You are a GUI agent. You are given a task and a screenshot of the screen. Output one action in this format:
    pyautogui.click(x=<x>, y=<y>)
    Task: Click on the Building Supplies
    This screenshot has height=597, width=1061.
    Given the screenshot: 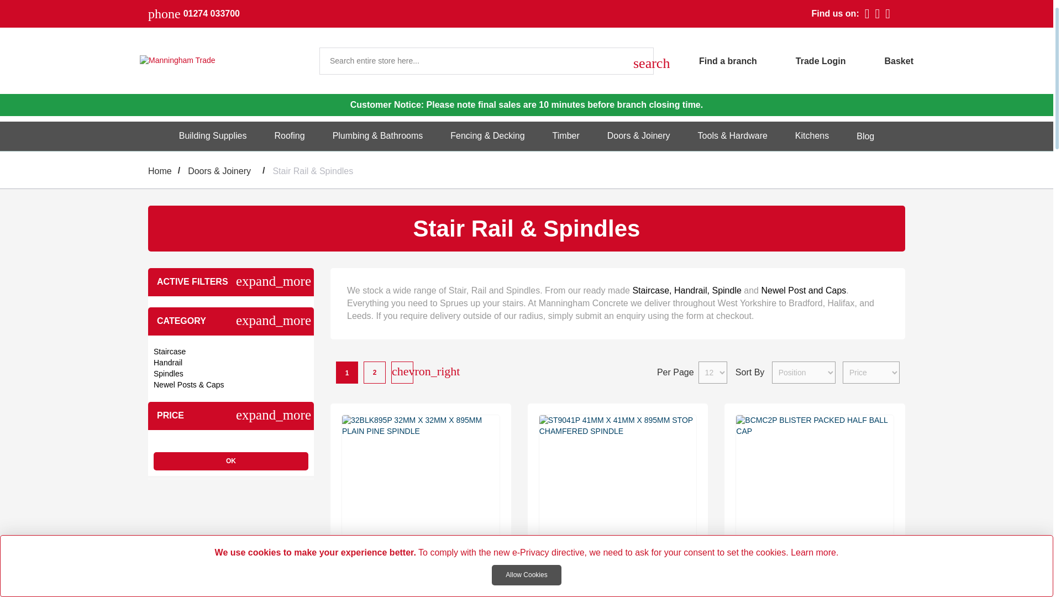 What is the action you would take?
    pyautogui.click(x=212, y=136)
    